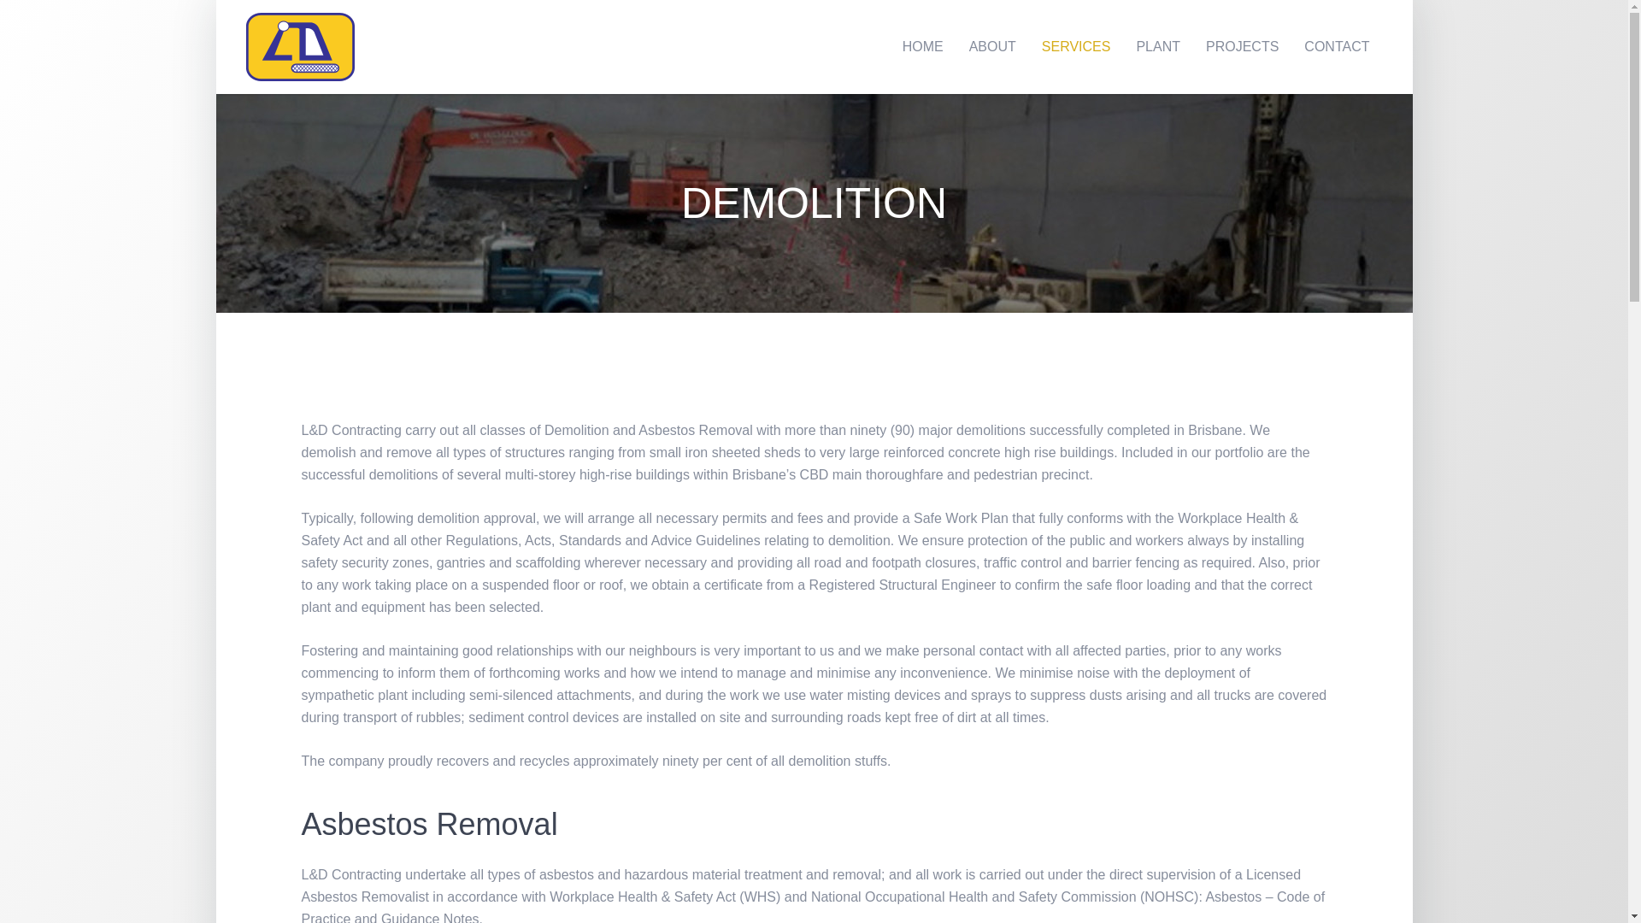 The height and width of the screenshot is (923, 1641). I want to click on PLANT, so click(1158, 47).